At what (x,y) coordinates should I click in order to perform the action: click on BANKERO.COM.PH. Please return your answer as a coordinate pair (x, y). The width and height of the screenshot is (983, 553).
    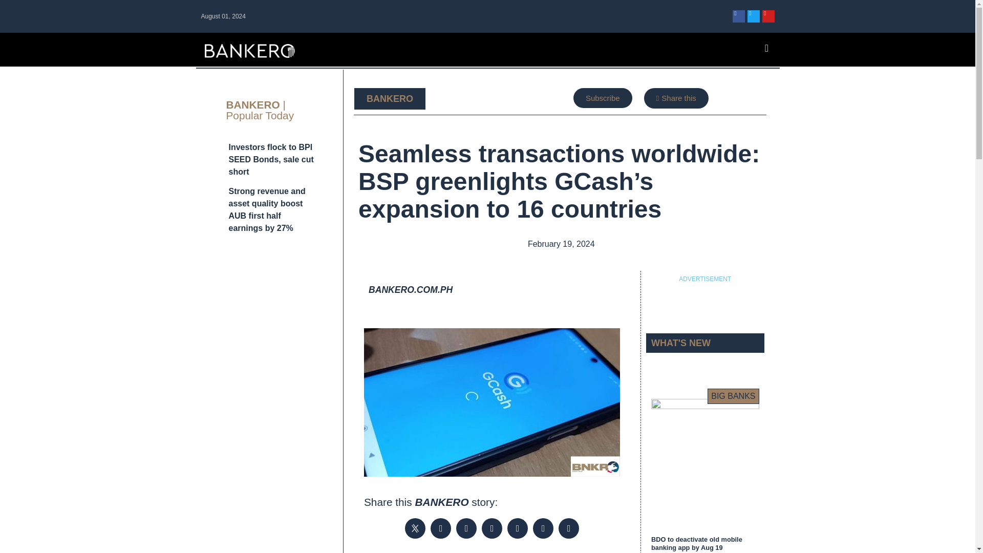
    Looking at the image, I should click on (411, 290).